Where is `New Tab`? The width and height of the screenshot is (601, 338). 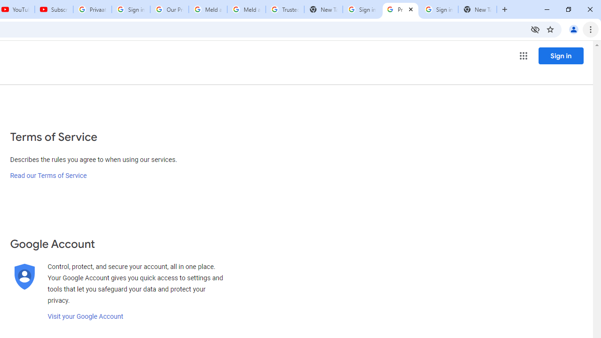
New Tab is located at coordinates (477, 9).